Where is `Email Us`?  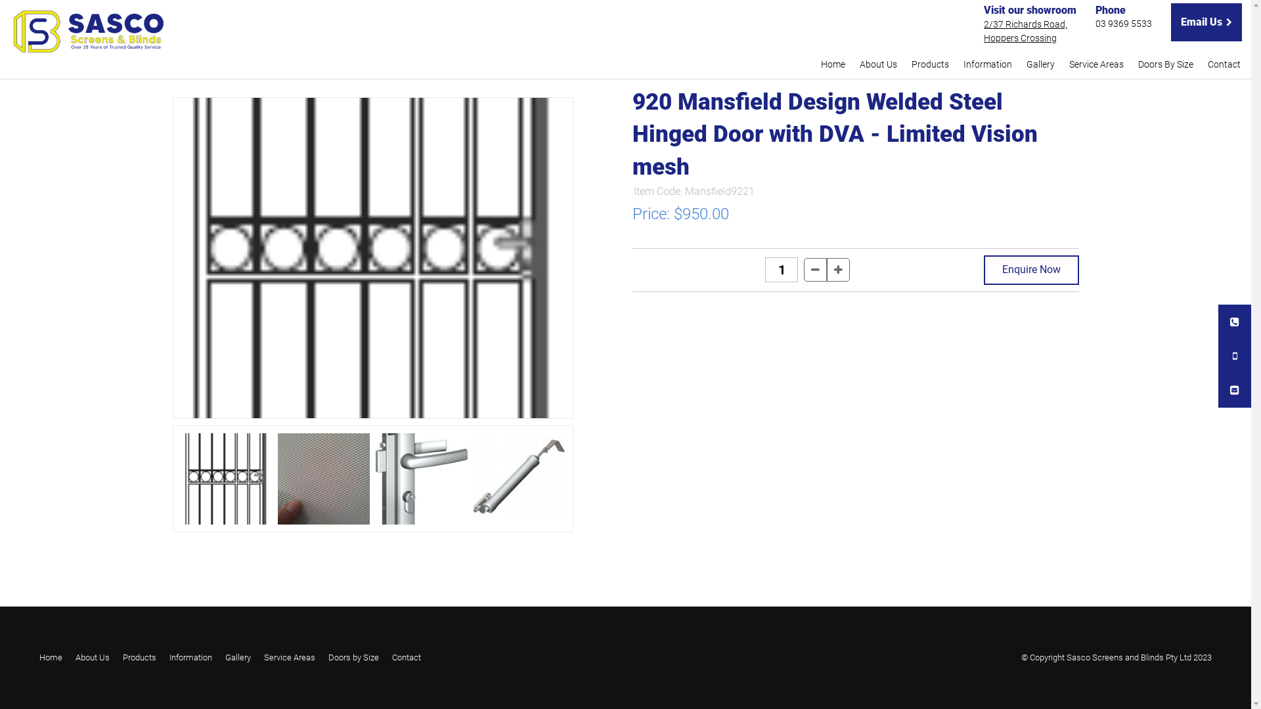
Email Us is located at coordinates (1206, 22).